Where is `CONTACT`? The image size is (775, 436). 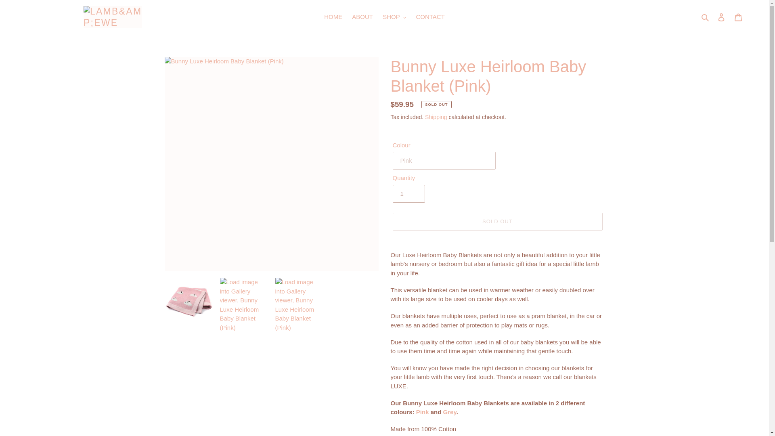 CONTACT is located at coordinates (430, 17).